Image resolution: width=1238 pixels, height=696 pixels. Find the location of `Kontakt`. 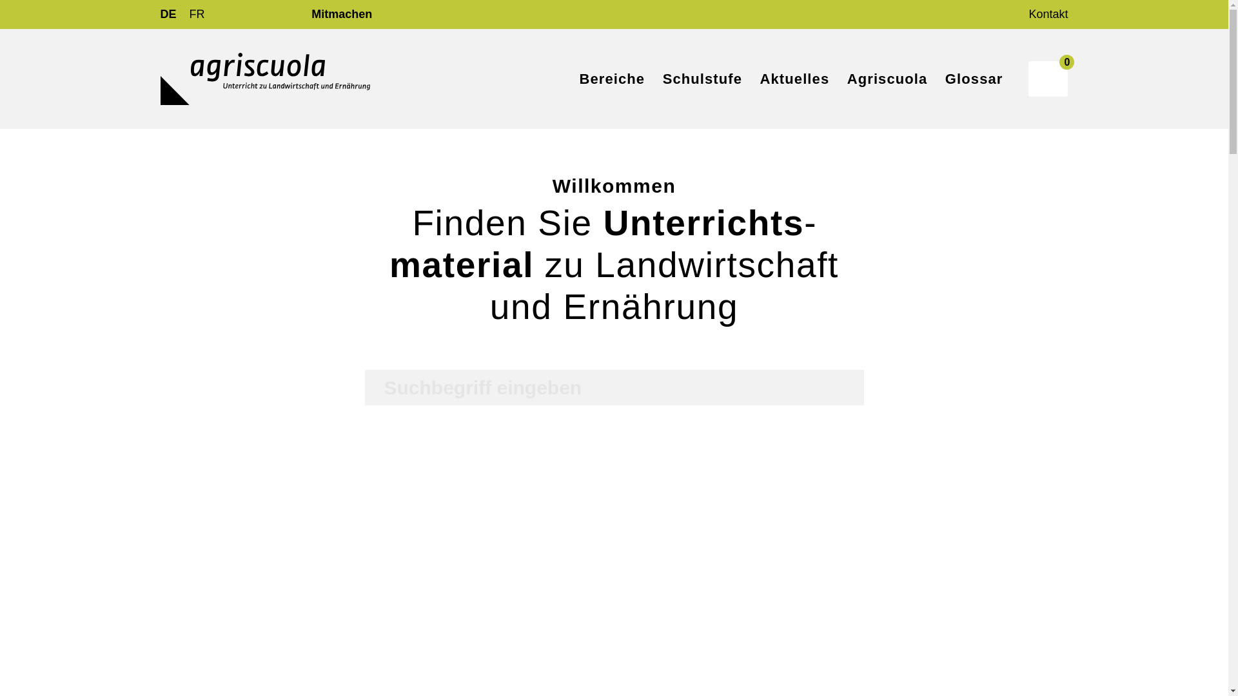

Kontakt is located at coordinates (1048, 14).